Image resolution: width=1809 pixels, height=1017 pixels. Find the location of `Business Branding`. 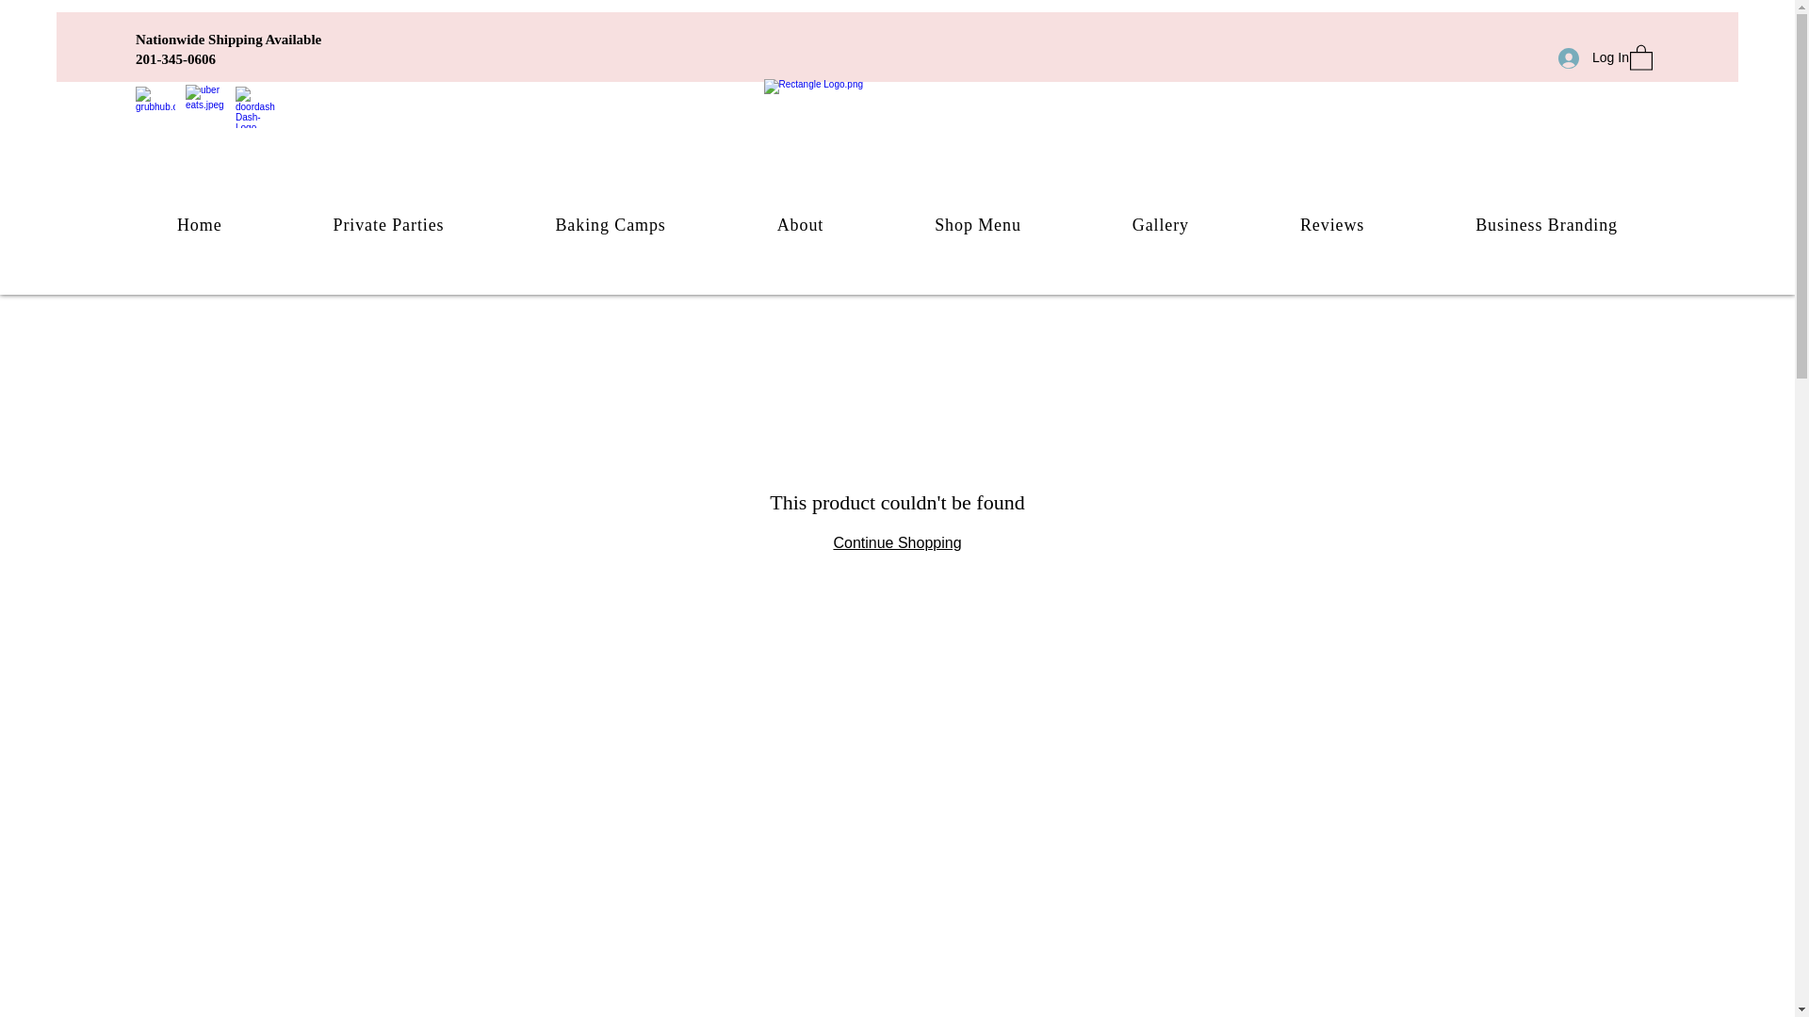

Business Branding is located at coordinates (1547, 226).